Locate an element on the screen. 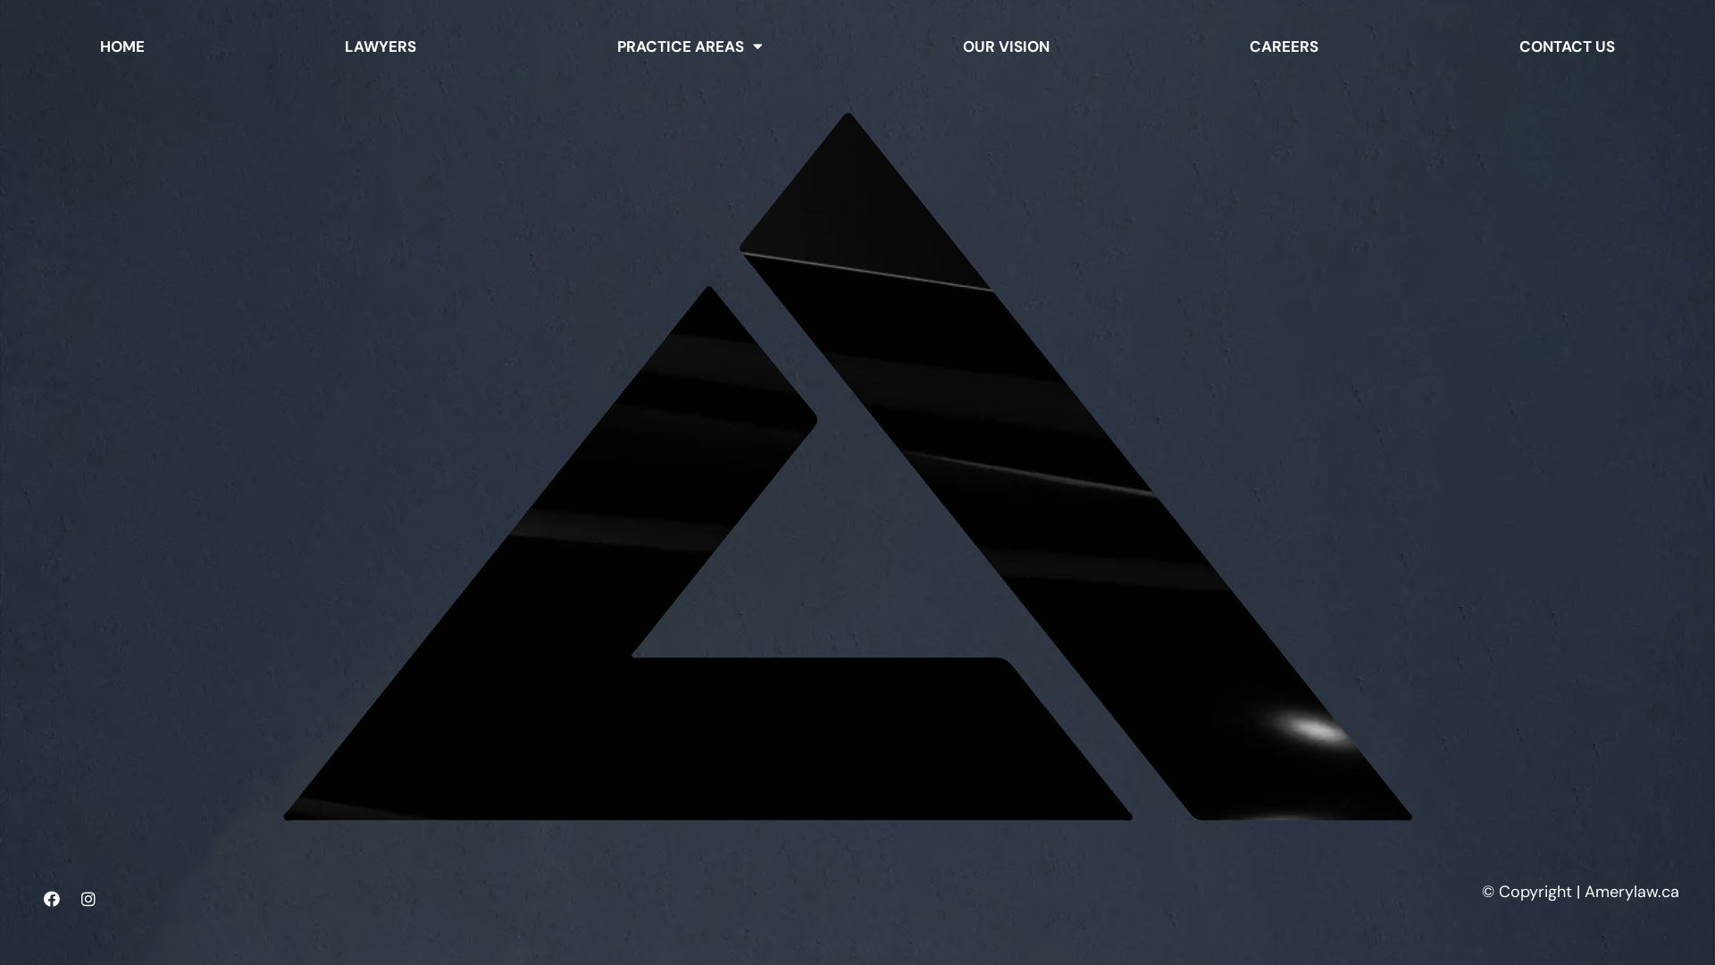 The image size is (1715, 965). HOME is located at coordinates (122, 46).